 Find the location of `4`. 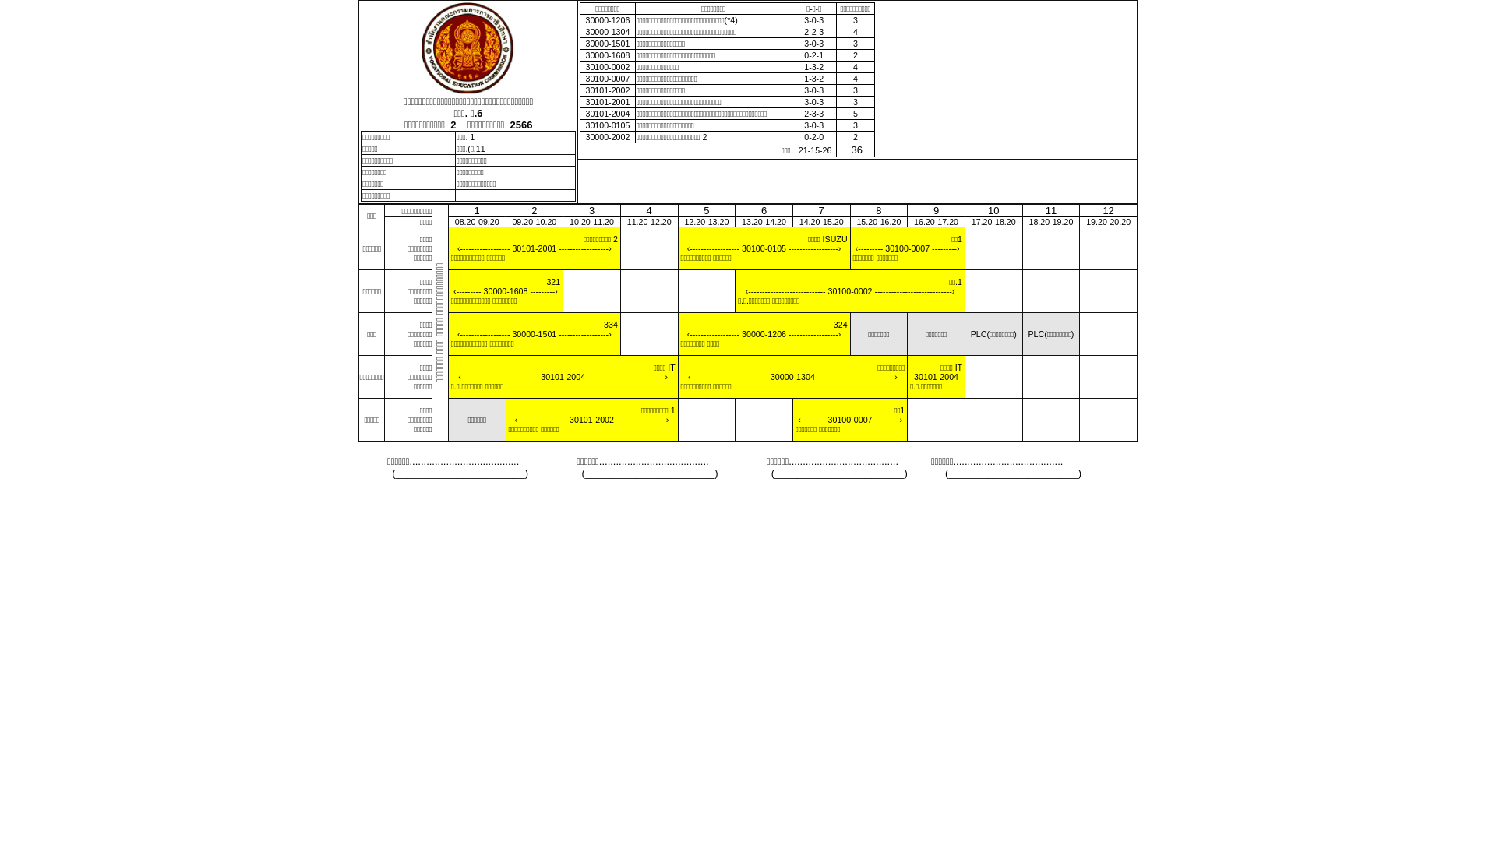

4 is located at coordinates (856, 79).